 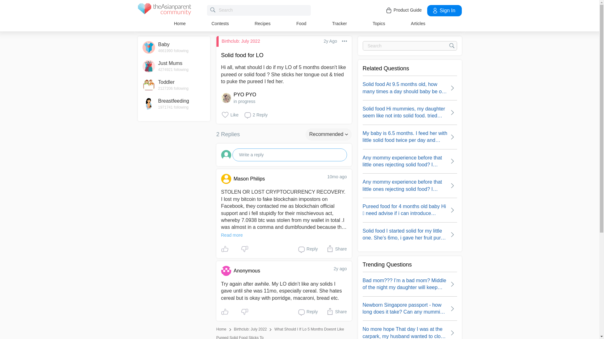 What do you see at coordinates (337, 177) in the screenshot?
I see `10mo ago` at bounding box center [337, 177].